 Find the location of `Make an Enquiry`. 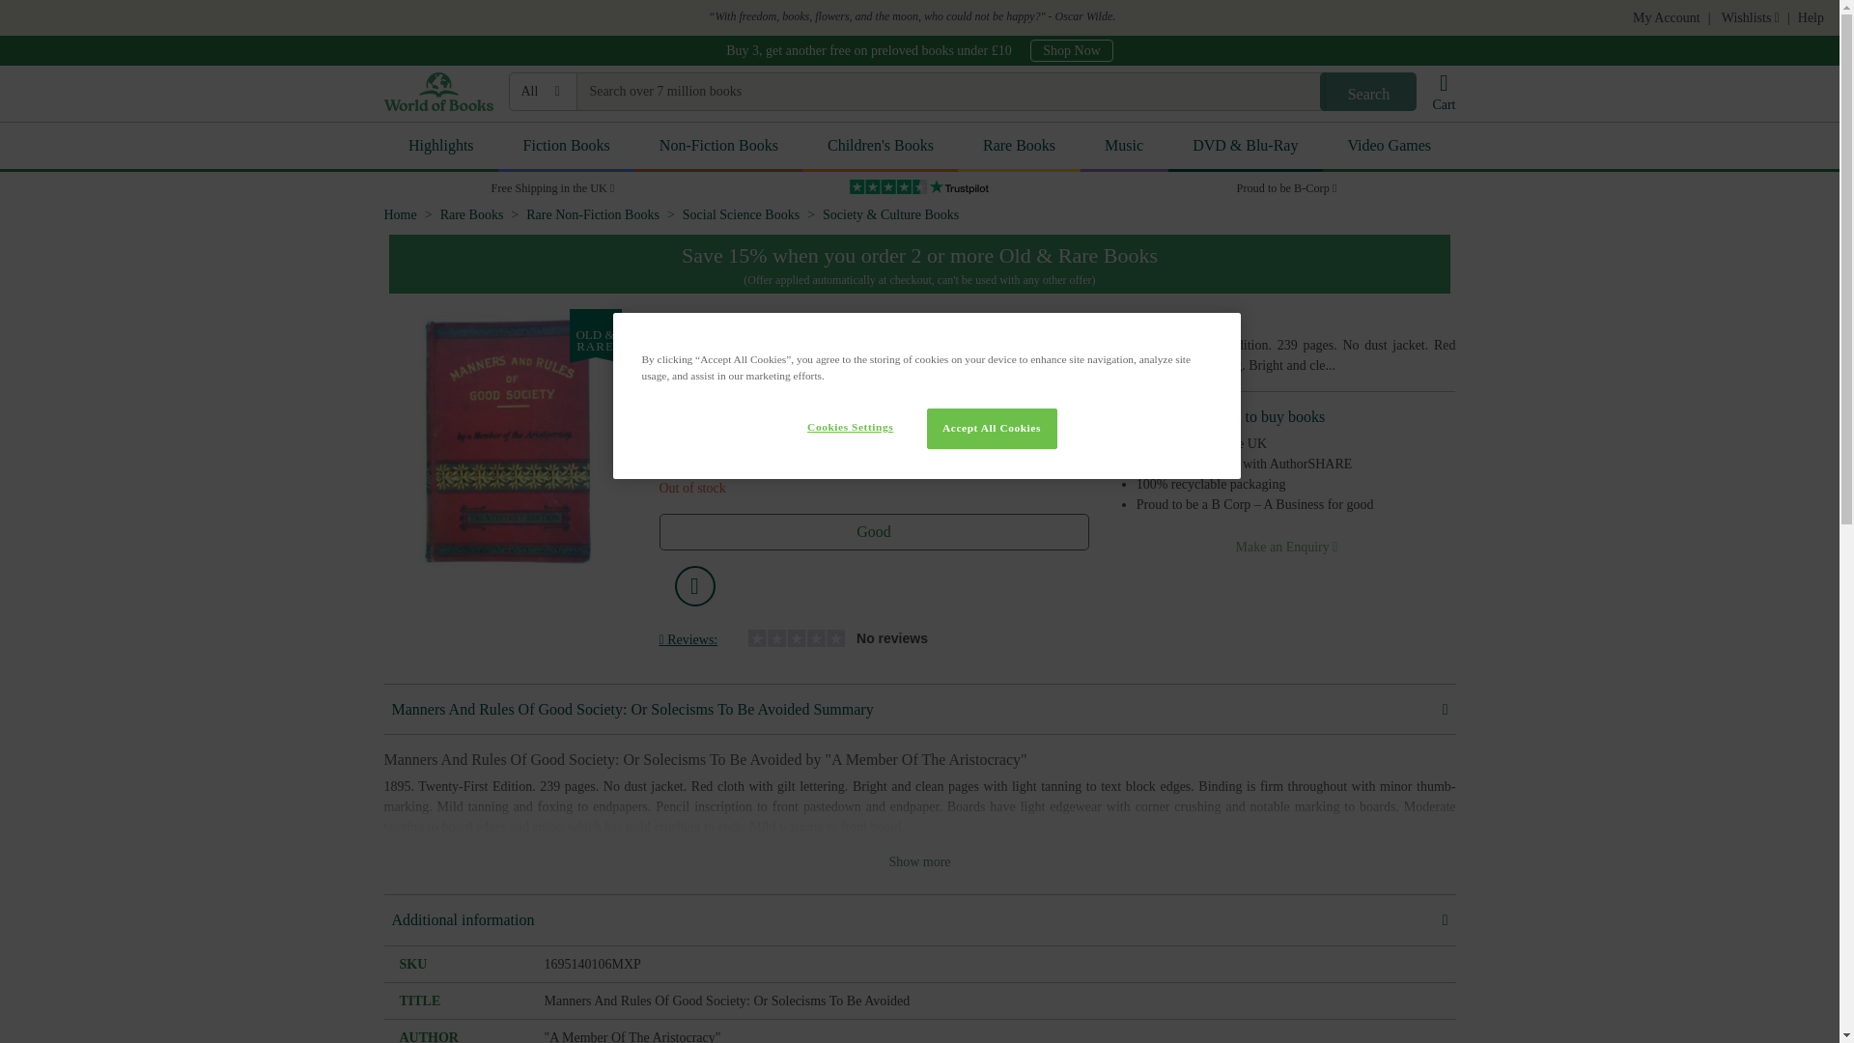

Make an Enquiry is located at coordinates (1286, 547).